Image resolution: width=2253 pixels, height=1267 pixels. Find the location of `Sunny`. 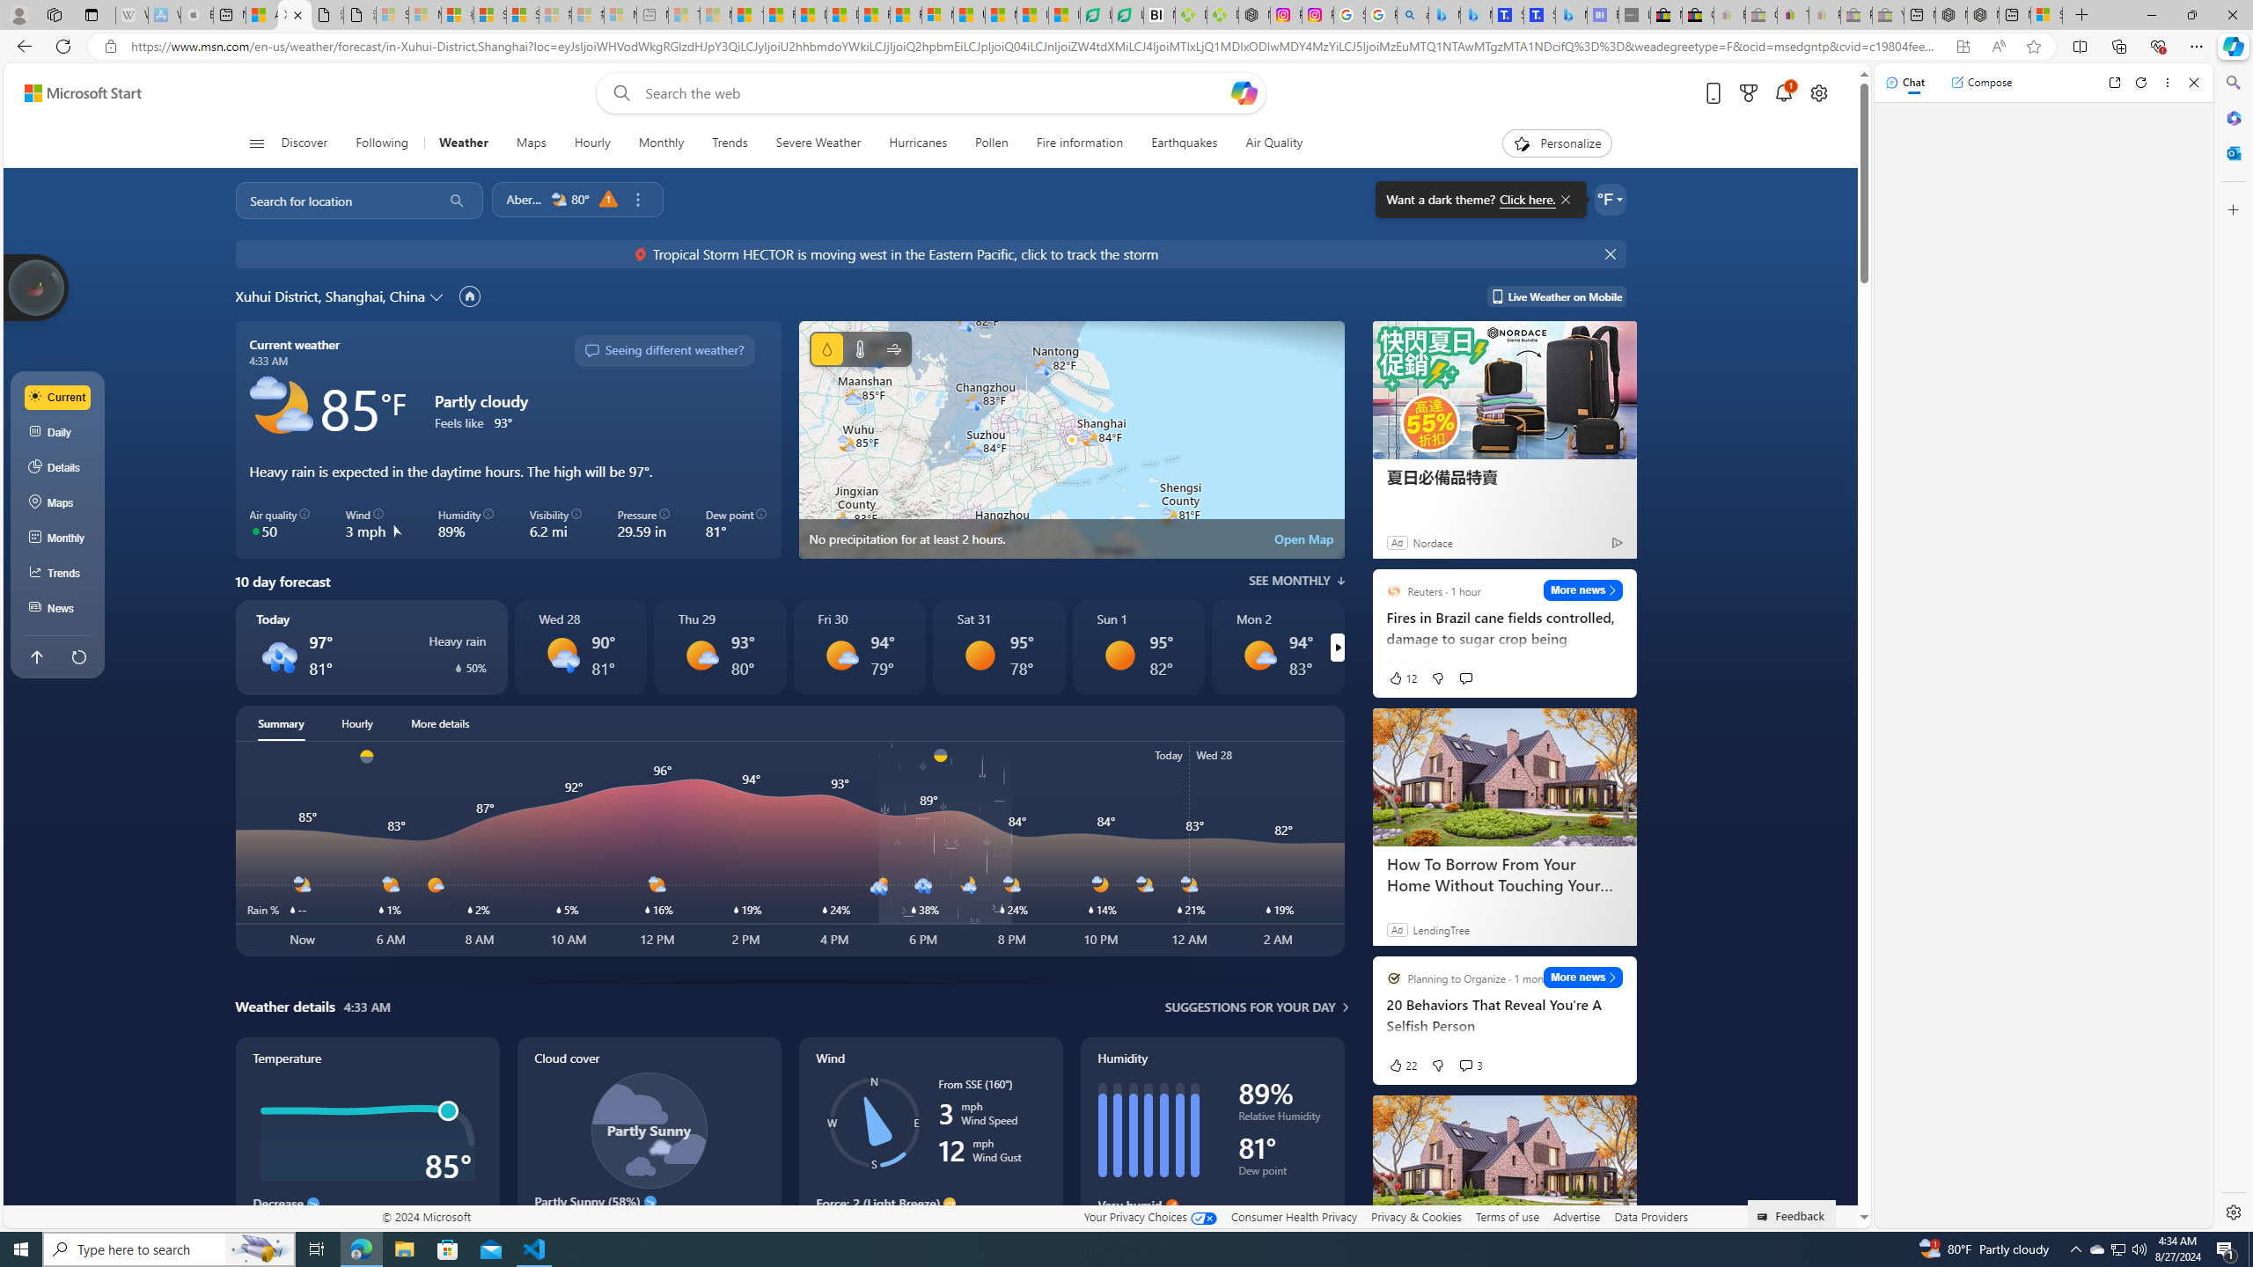

Sunny is located at coordinates (1119, 655).